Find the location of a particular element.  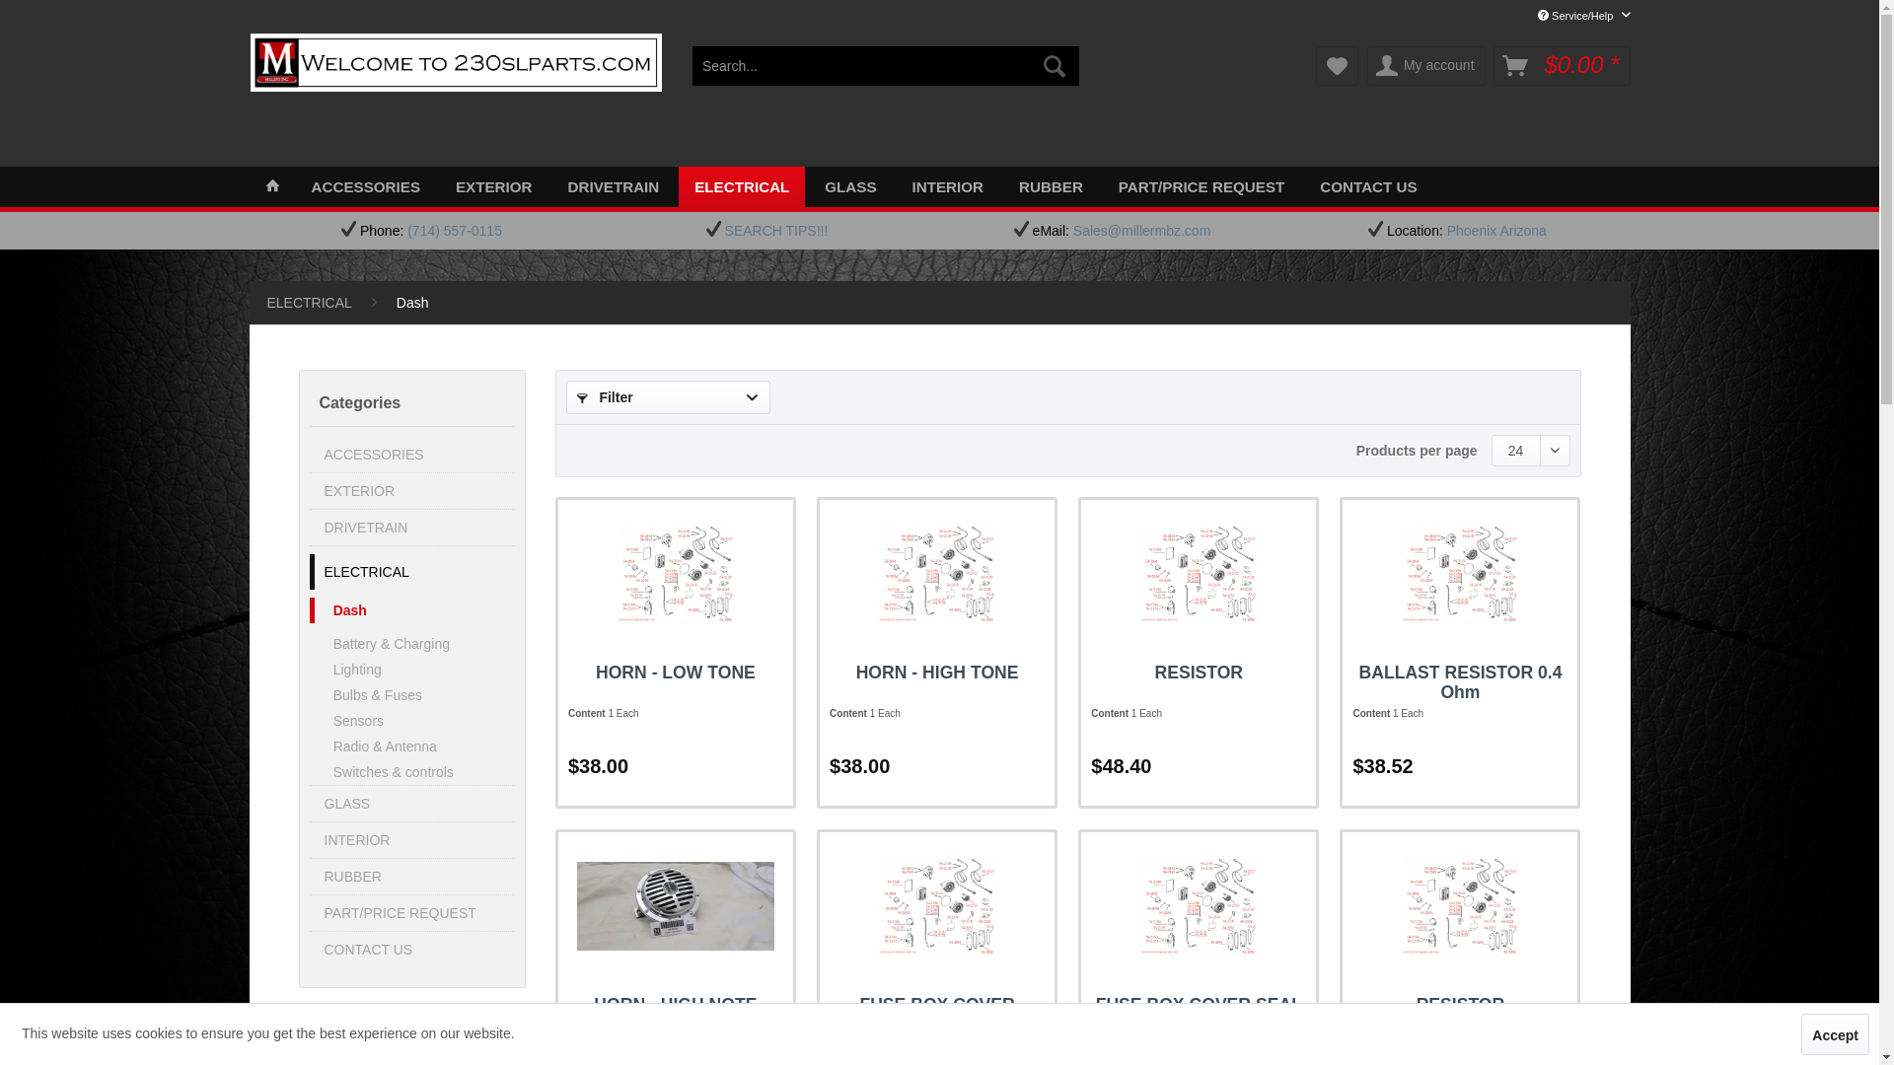

Home is located at coordinates (272, 187).